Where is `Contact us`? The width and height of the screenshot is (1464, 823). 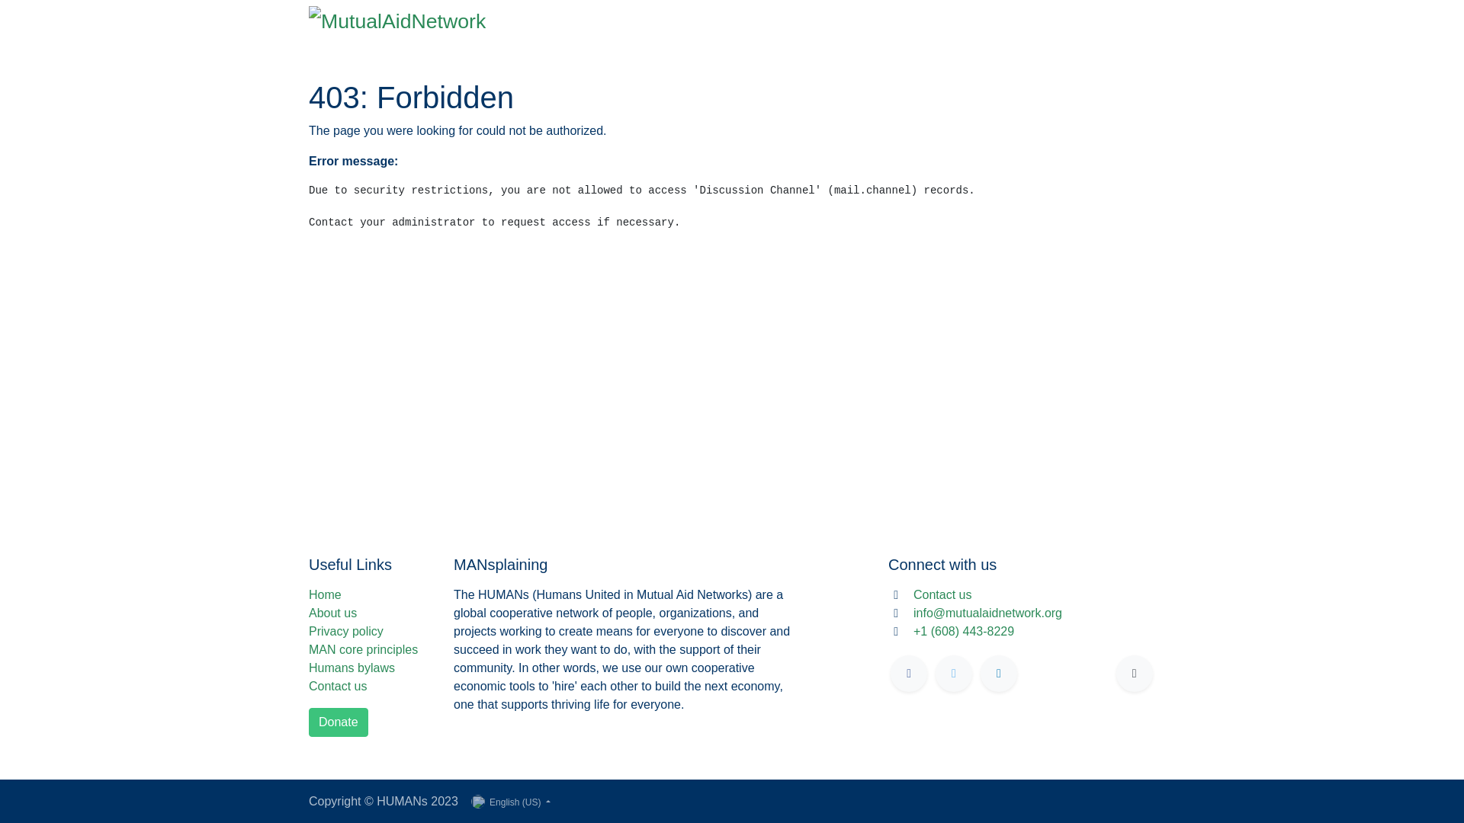
Contact us is located at coordinates (942, 594).